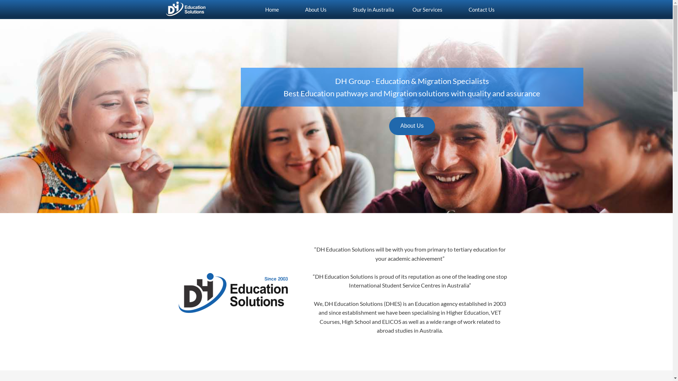 The image size is (678, 381). What do you see at coordinates (369, 59) in the screenshot?
I see `Vocational Education and Training (VET)` at bounding box center [369, 59].